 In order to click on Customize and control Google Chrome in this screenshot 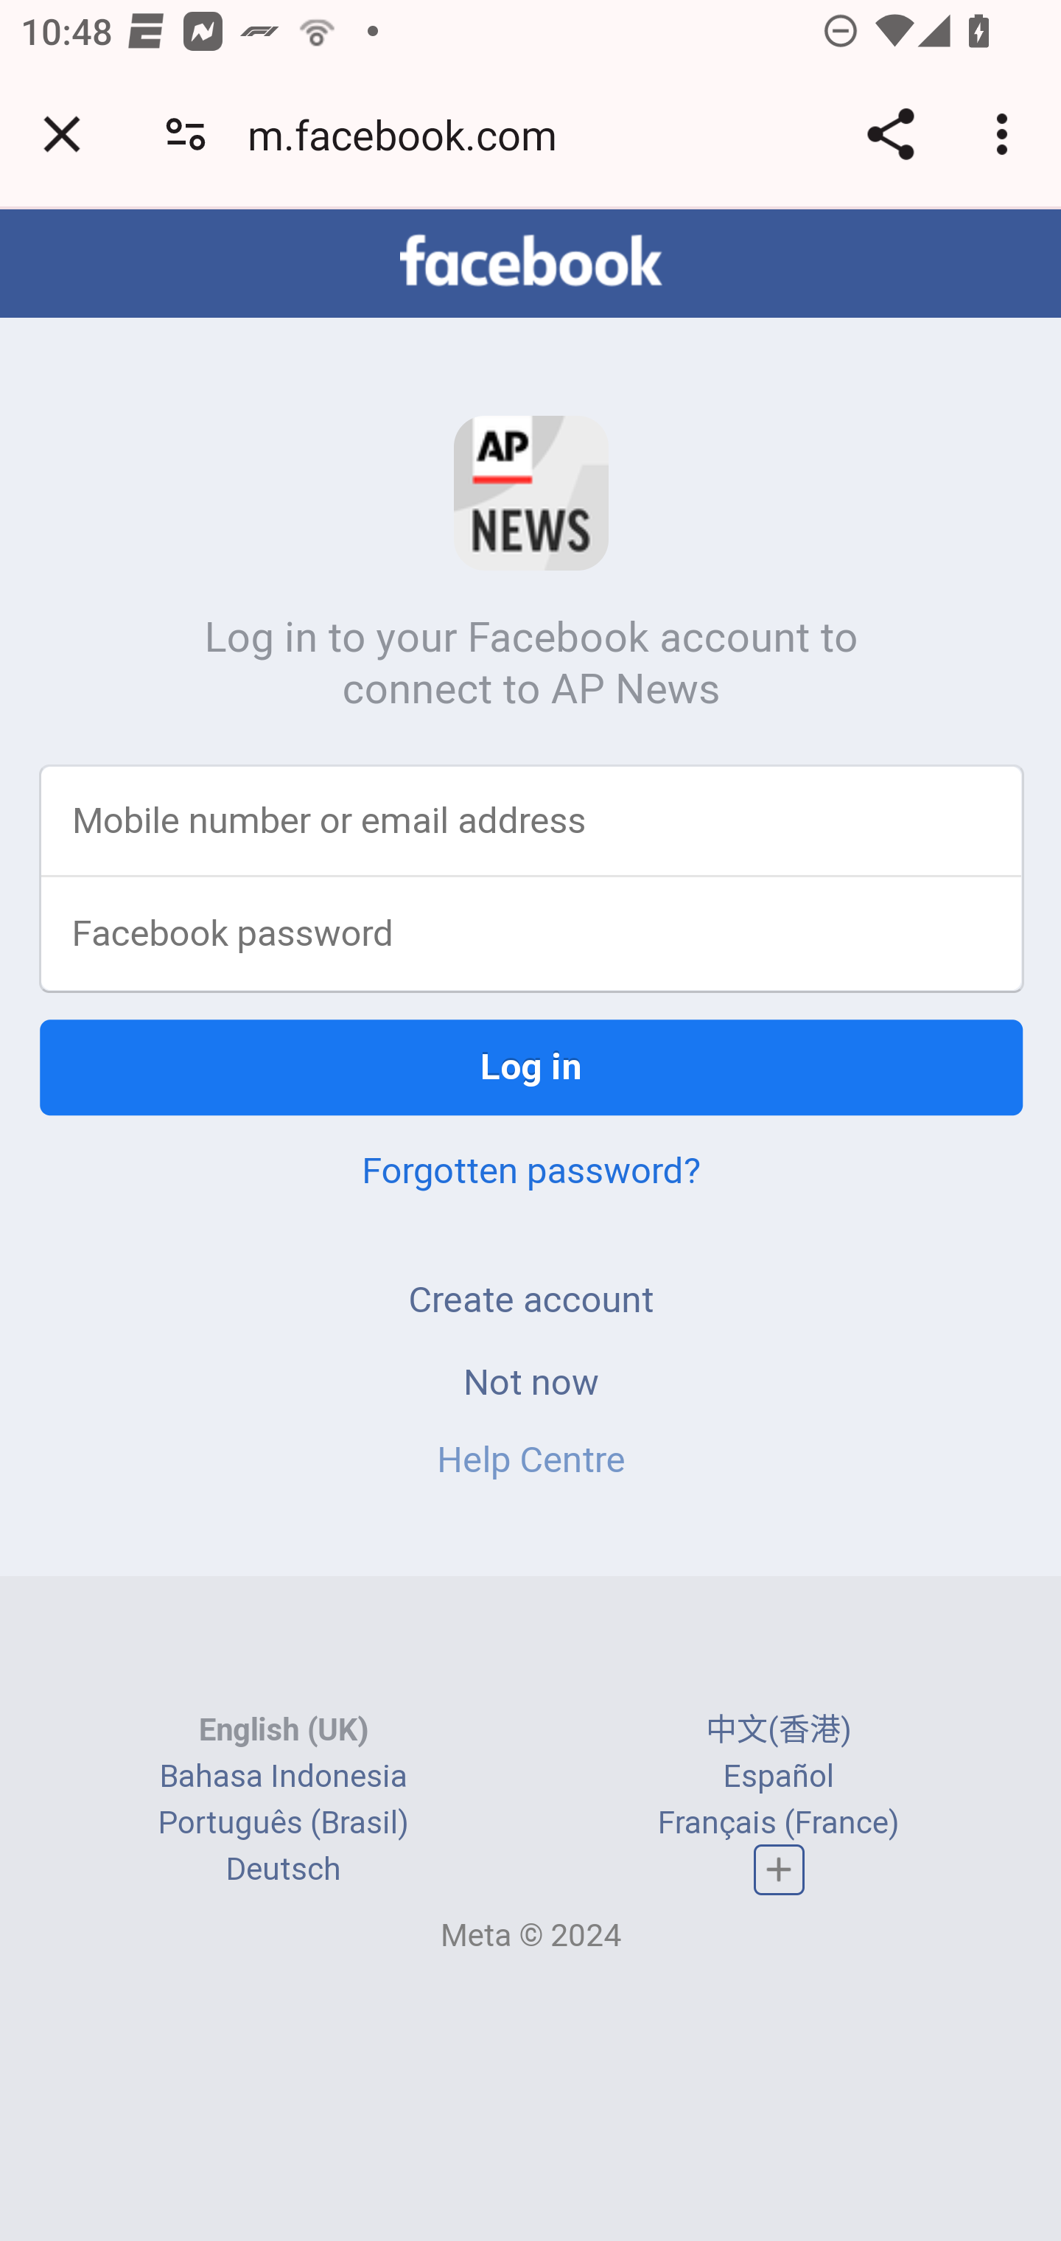, I will do `click(1006, 134)`.